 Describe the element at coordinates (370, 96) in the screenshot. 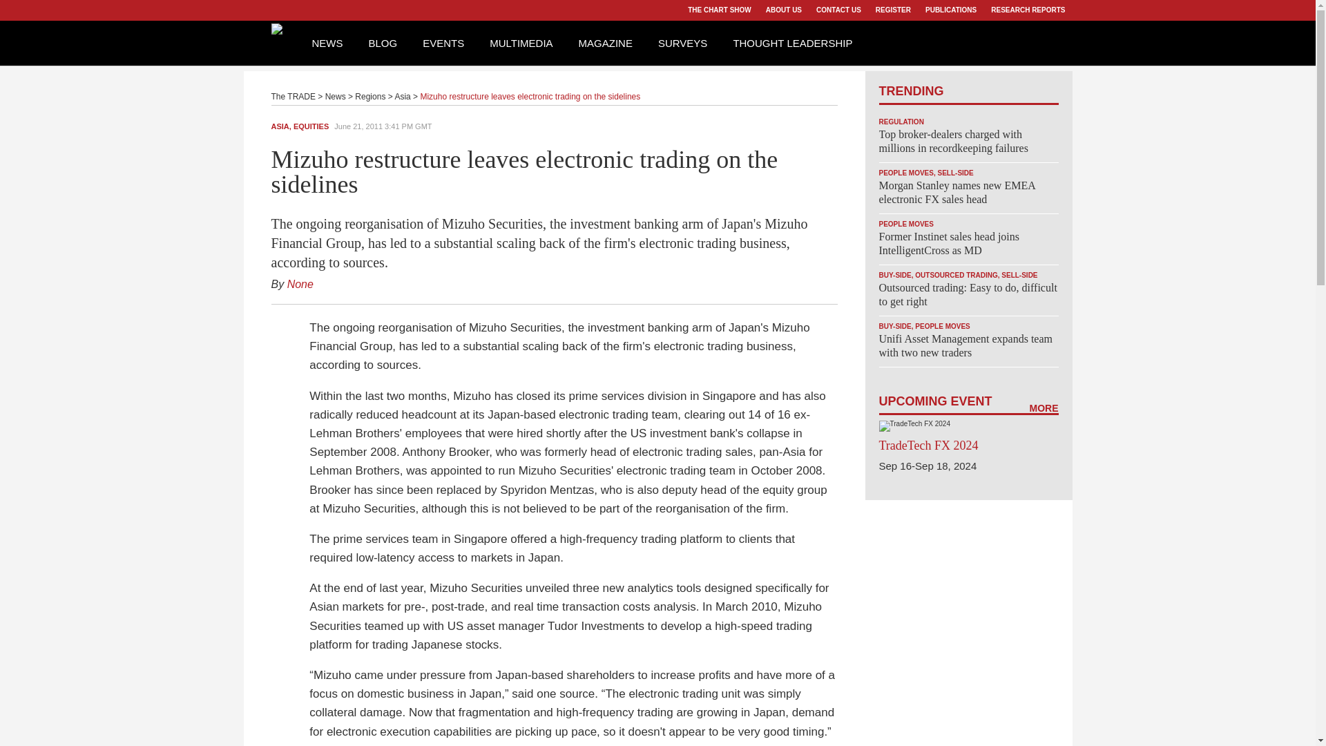

I see `Go to the Regions Category archives.` at that location.